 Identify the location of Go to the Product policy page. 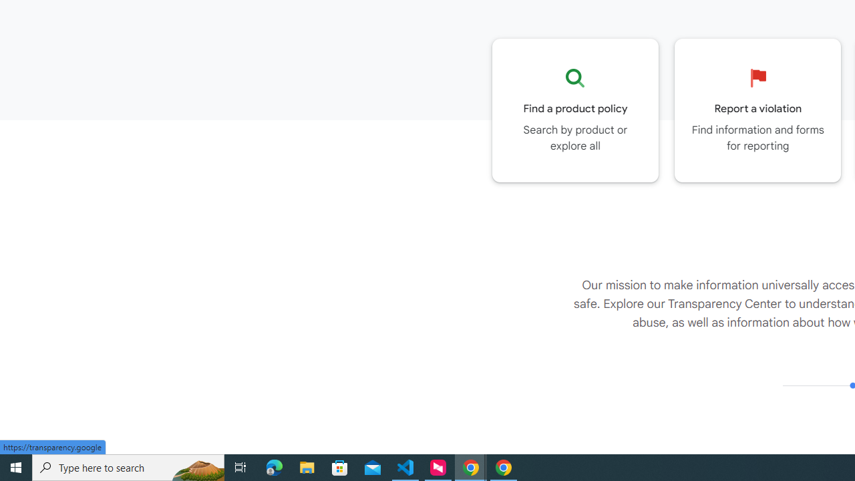
(575, 110).